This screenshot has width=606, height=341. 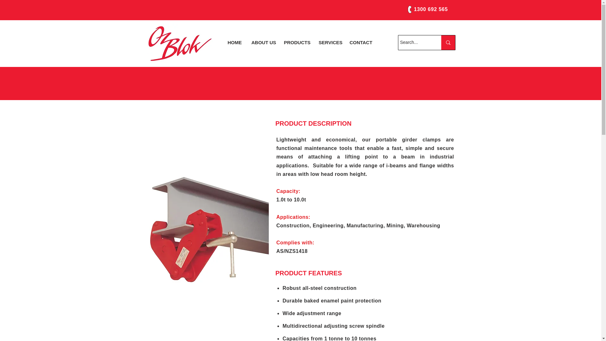 What do you see at coordinates (296, 42) in the screenshot?
I see `PRODUCTS` at bounding box center [296, 42].